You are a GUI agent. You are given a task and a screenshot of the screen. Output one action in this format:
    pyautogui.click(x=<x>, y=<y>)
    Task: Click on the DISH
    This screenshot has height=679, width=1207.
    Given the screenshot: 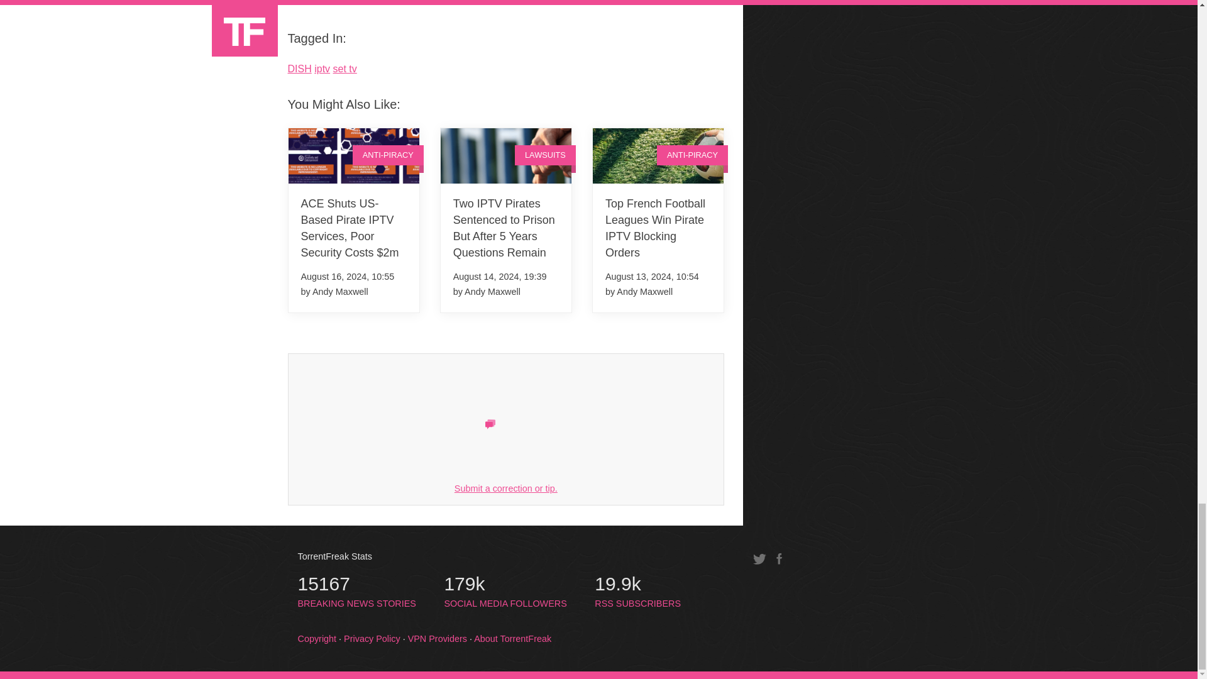 What is the action you would take?
    pyautogui.click(x=299, y=69)
    